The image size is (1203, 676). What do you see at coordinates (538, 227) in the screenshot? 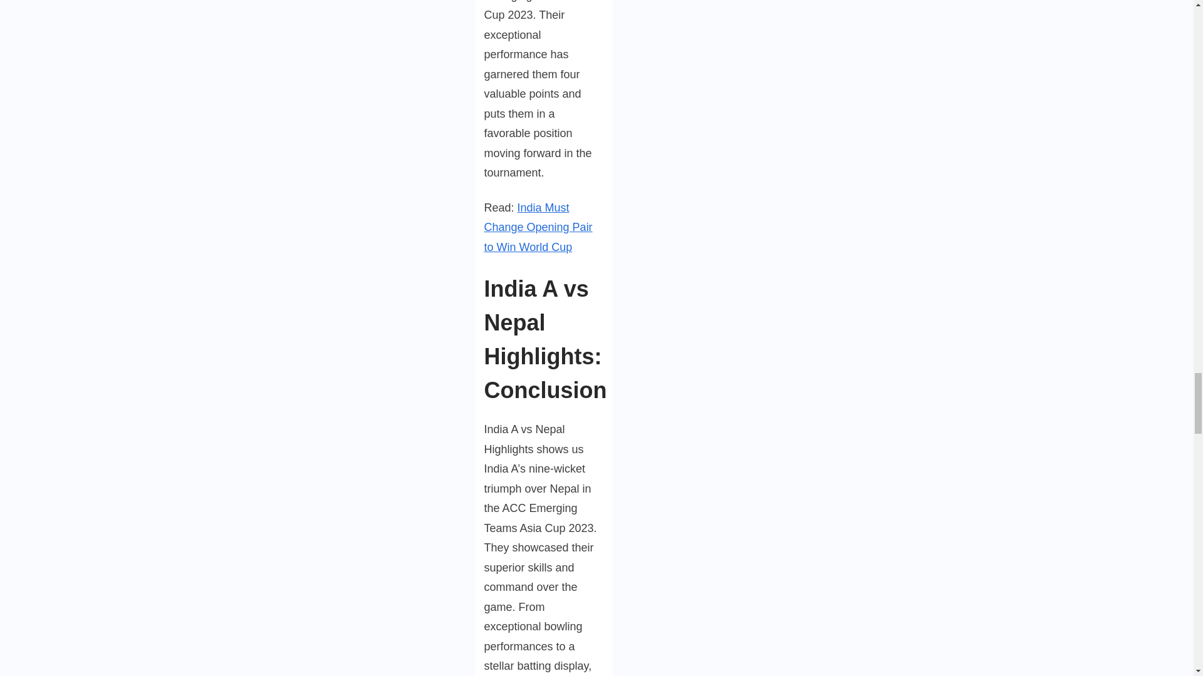
I see `India Must Change Opening Pair to Win World Cup` at bounding box center [538, 227].